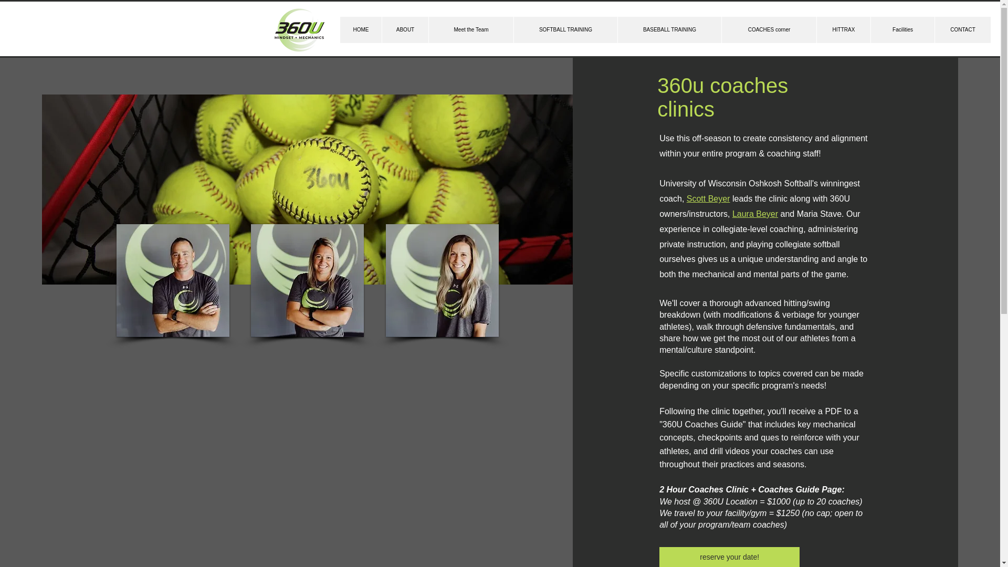 This screenshot has height=567, width=1008. What do you see at coordinates (708, 198) in the screenshot?
I see `Scott Beyer` at bounding box center [708, 198].